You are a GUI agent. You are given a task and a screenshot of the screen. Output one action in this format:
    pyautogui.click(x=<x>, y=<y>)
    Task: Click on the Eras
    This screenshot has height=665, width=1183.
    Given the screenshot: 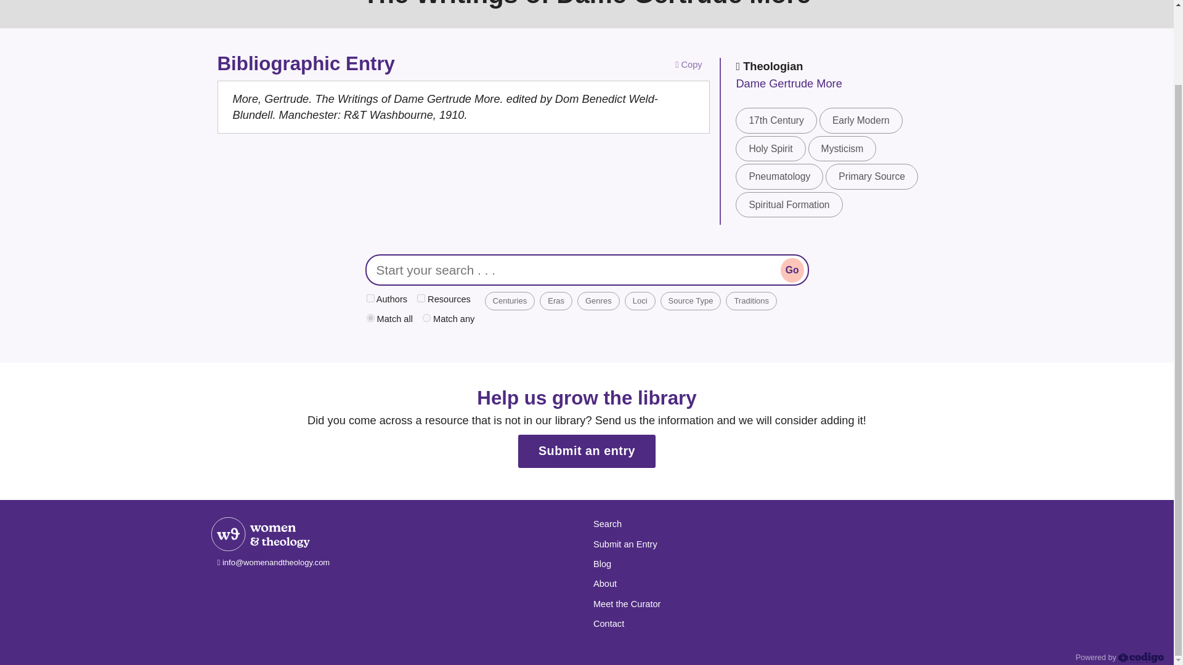 What is the action you would take?
    pyautogui.click(x=556, y=301)
    